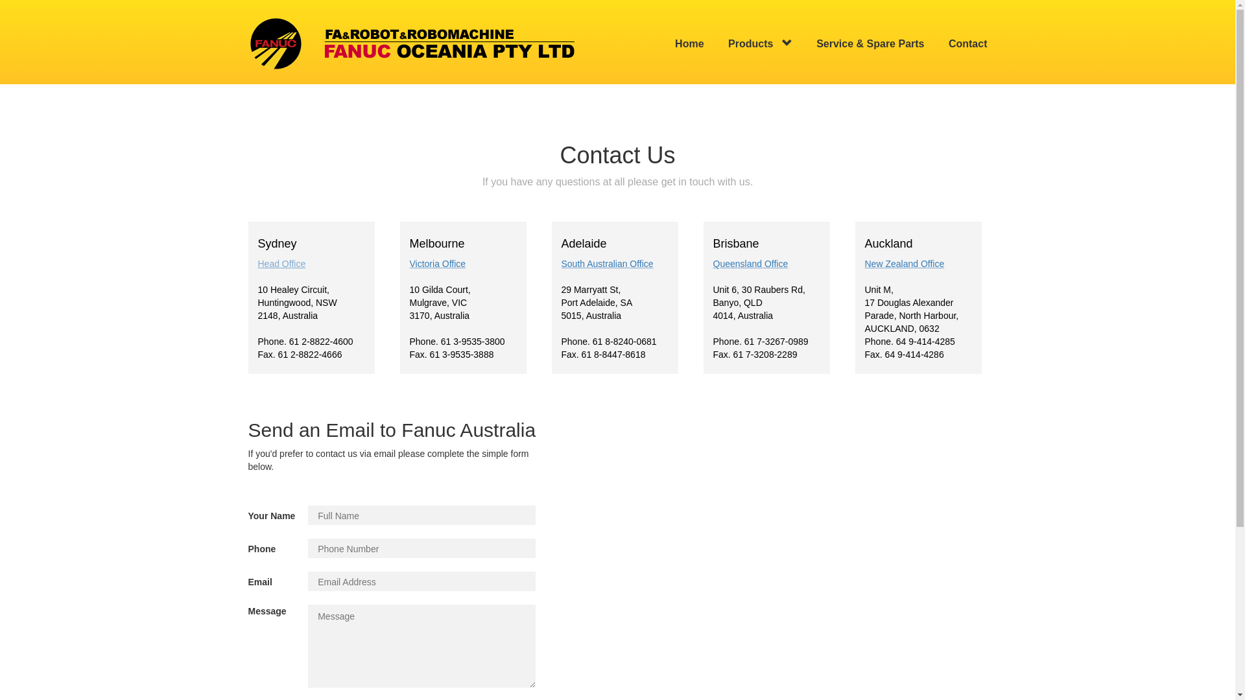  What do you see at coordinates (689, 44) in the screenshot?
I see `Home` at bounding box center [689, 44].